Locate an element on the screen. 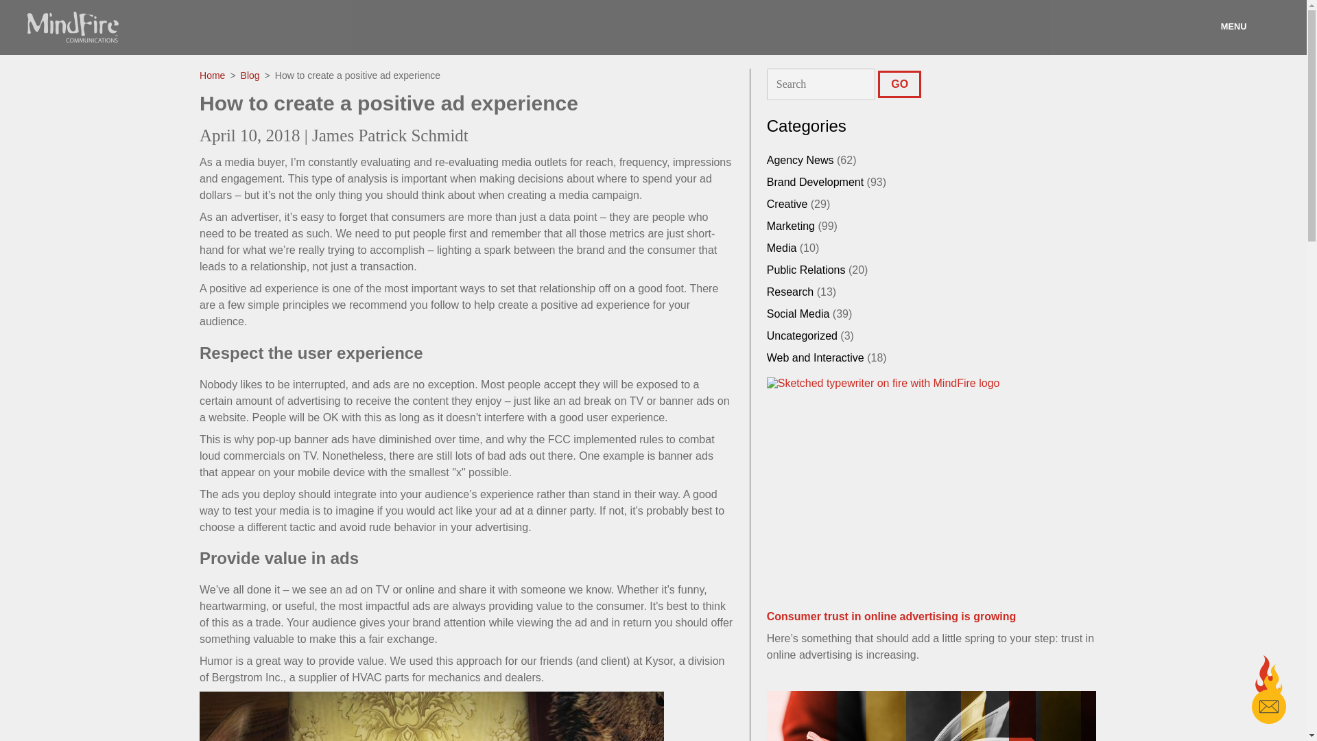 Image resolution: width=1317 pixels, height=741 pixels. Web and Interactive is located at coordinates (815, 358).